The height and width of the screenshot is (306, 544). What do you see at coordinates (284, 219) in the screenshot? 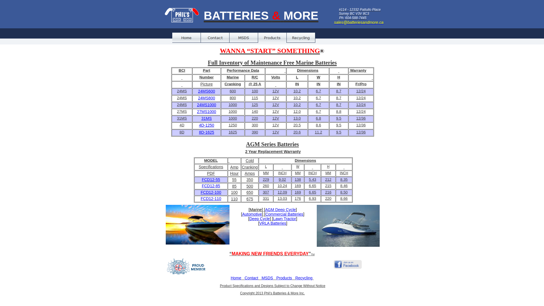
I see `Lawn Tractor` at bounding box center [284, 219].